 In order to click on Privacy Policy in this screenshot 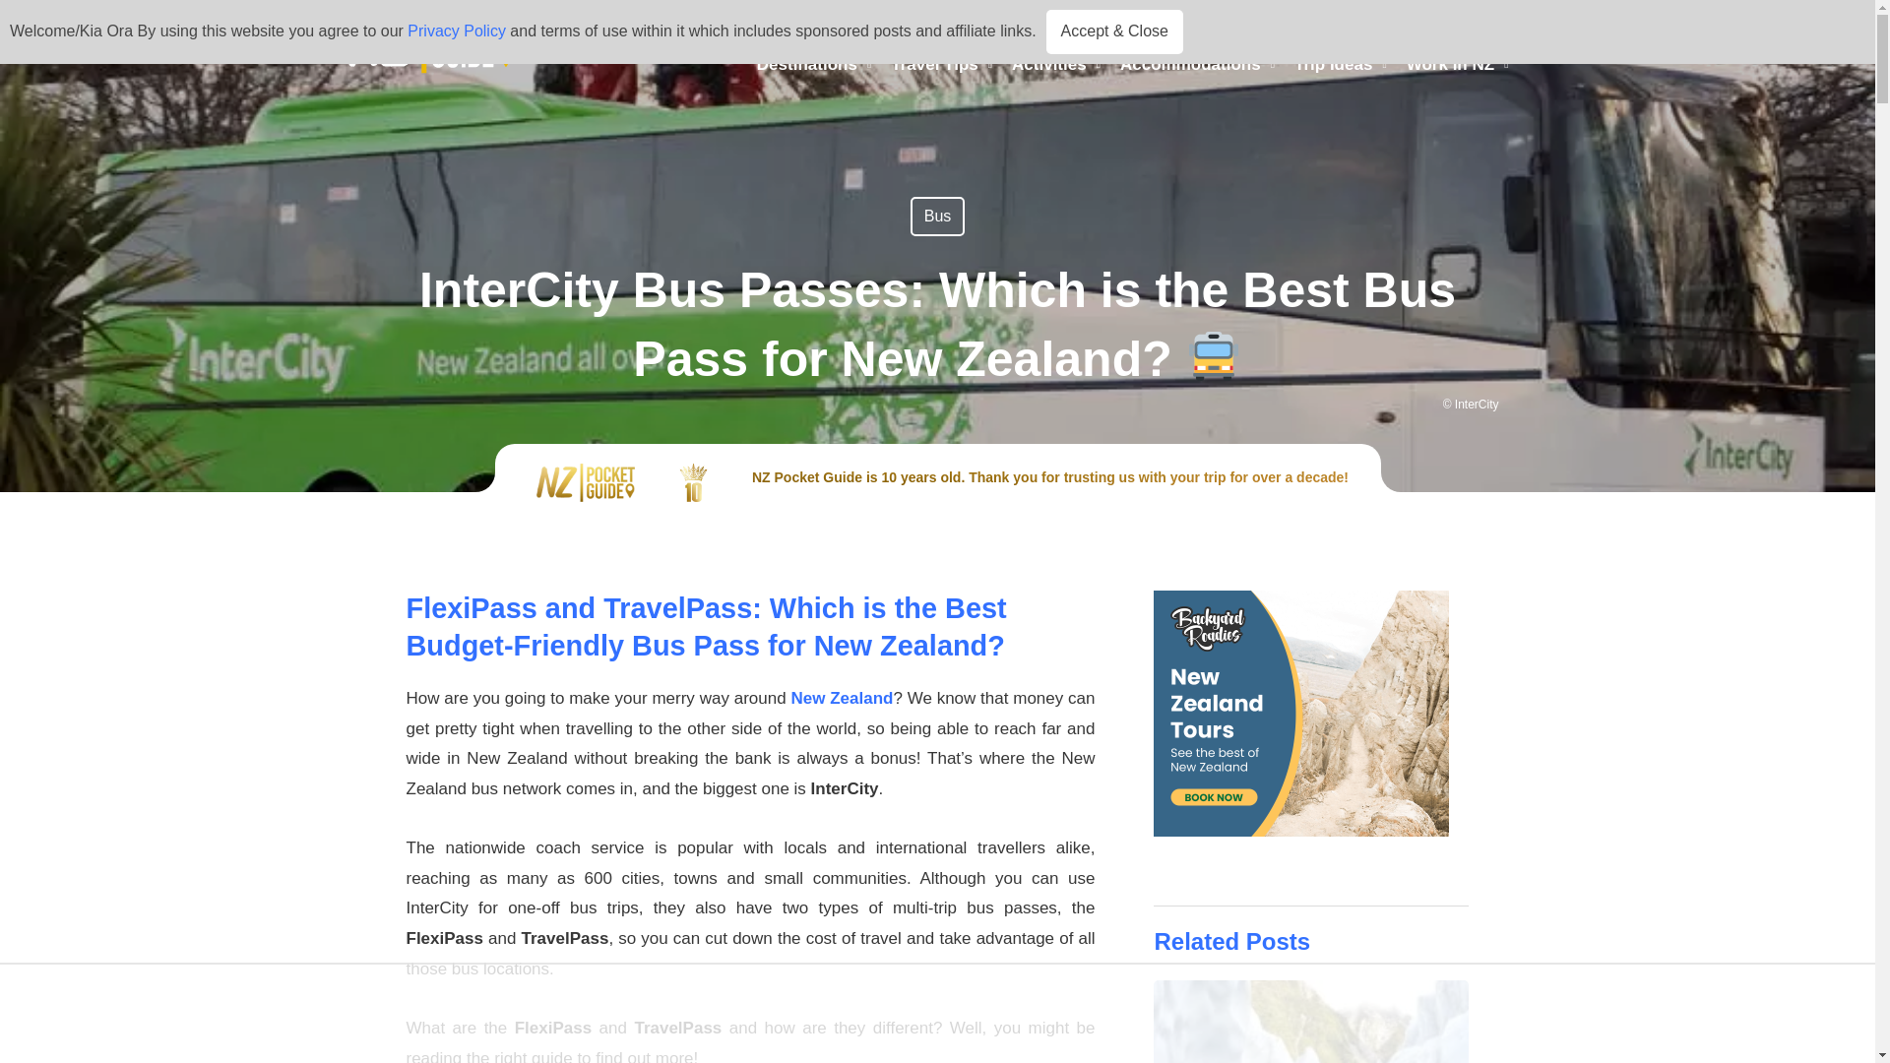, I will do `click(457, 30)`.